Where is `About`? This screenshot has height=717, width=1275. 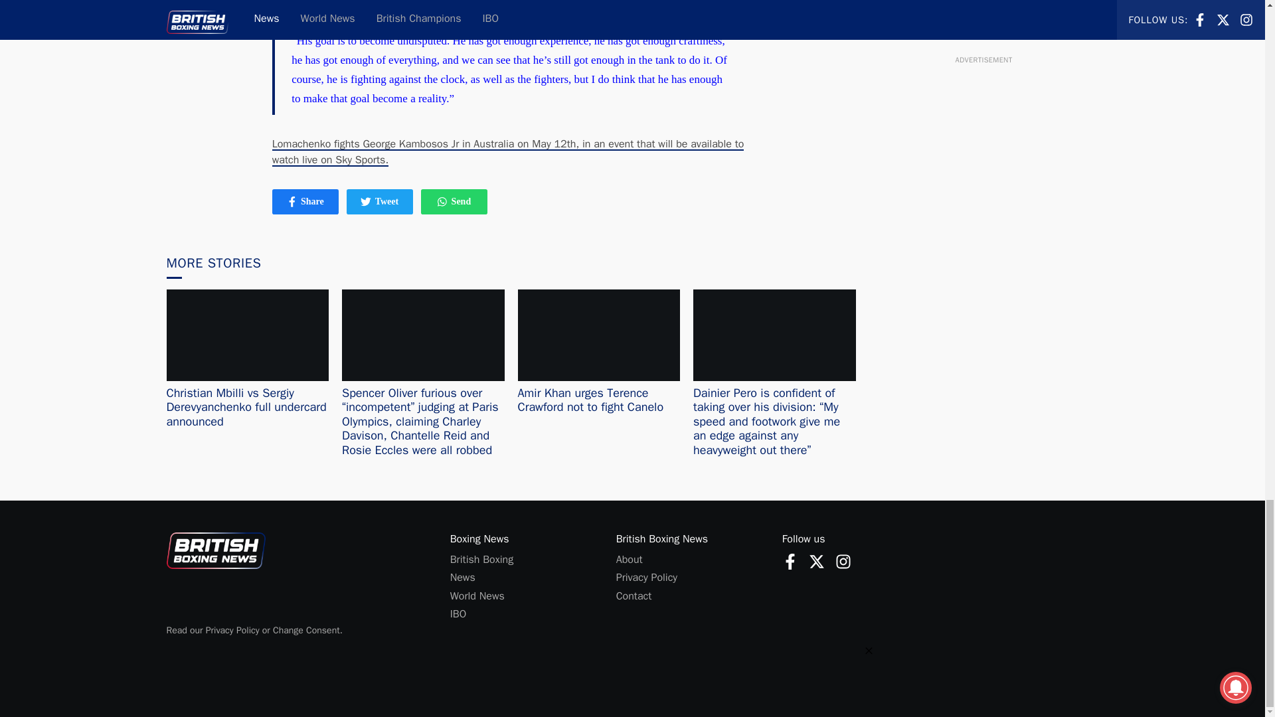
About is located at coordinates (629, 559).